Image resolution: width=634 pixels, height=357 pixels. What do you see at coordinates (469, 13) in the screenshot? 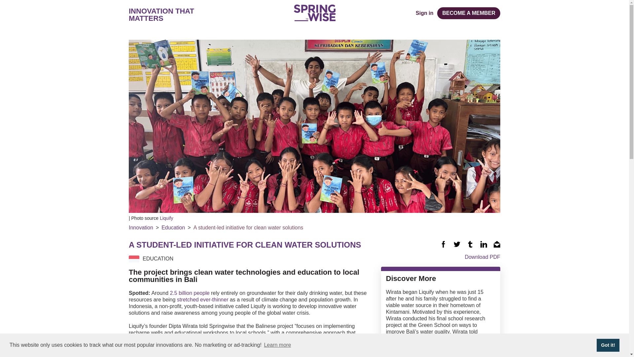
I see `BECOME A MEMBER` at bounding box center [469, 13].